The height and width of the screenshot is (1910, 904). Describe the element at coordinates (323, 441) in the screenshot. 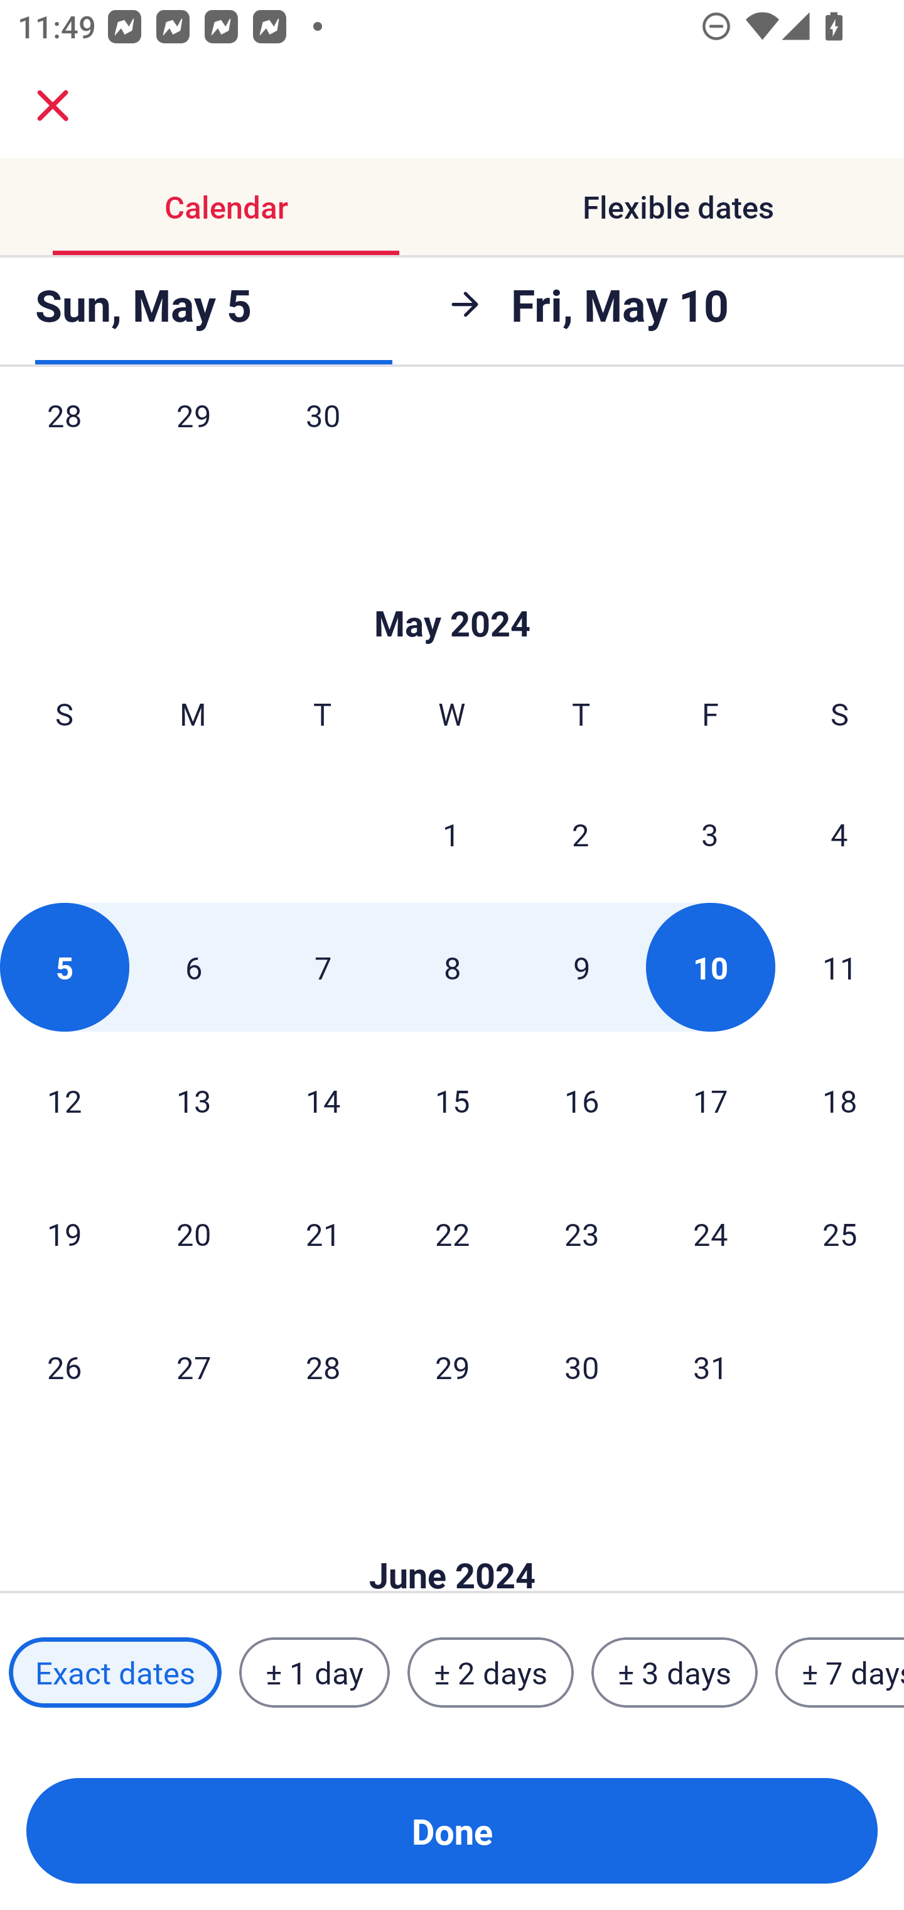

I see `30 Tuesday, April 30, 2024` at that location.